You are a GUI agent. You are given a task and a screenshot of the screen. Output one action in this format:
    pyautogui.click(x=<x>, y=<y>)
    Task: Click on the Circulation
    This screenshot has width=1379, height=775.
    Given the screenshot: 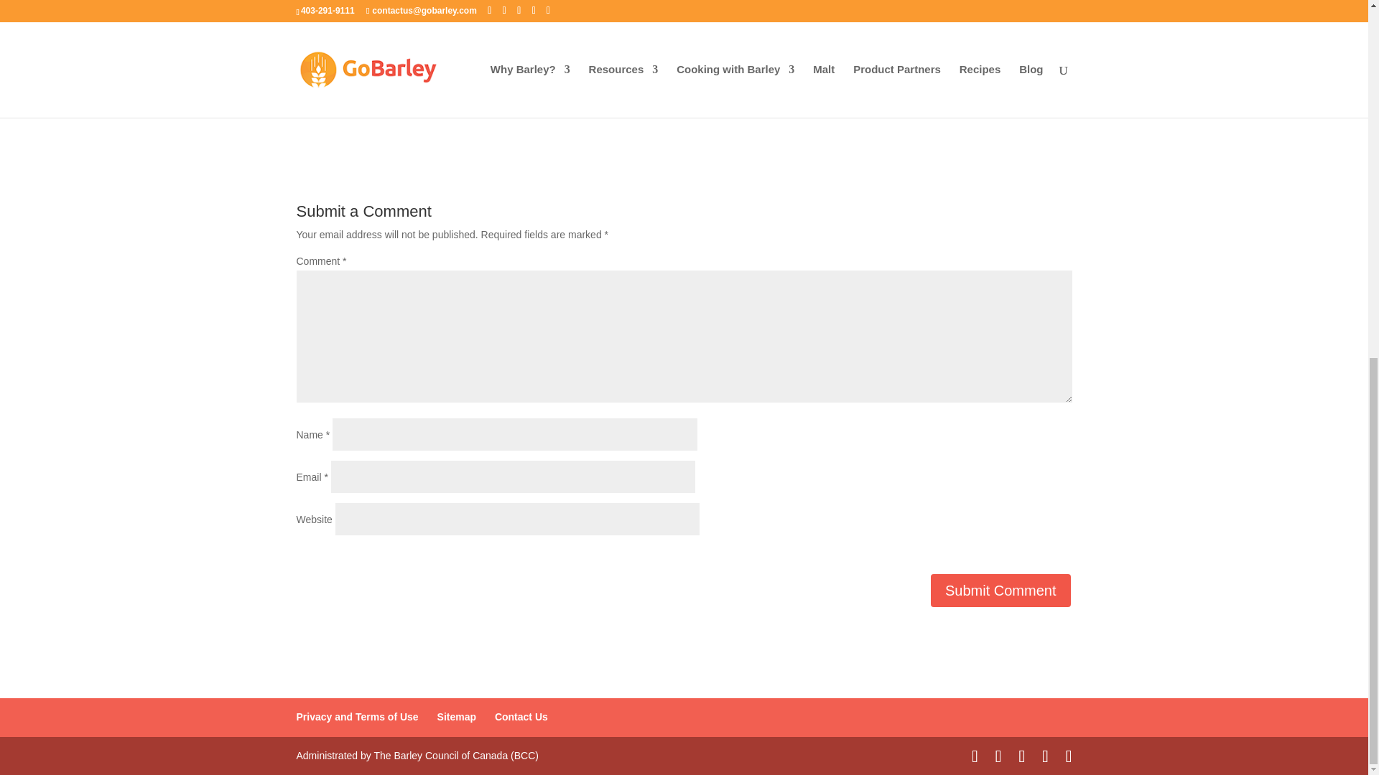 What is the action you would take?
    pyautogui.click(x=554, y=36)
    